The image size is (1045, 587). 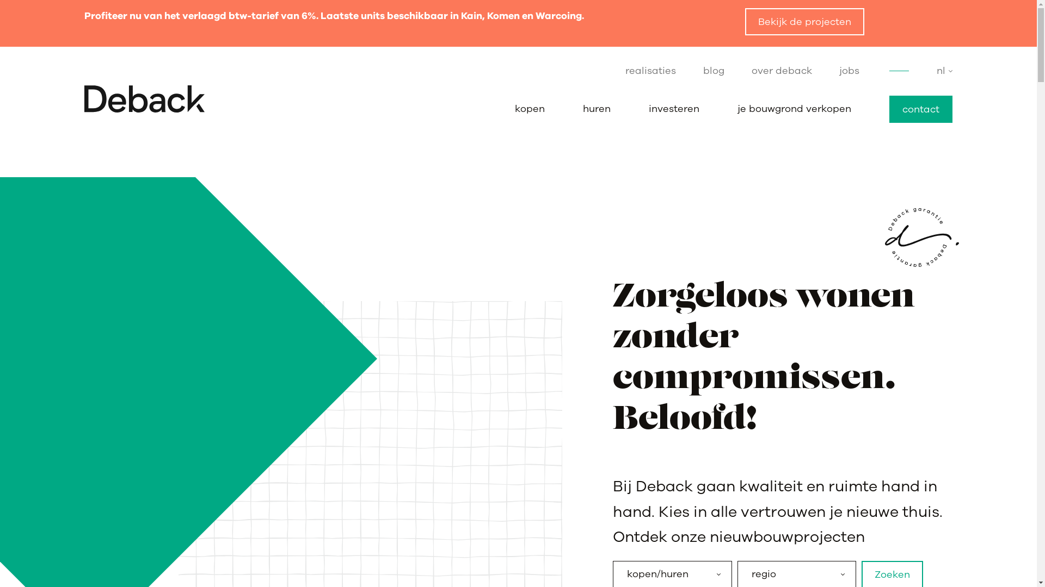 What do you see at coordinates (583, 374) in the screenshot?
I see `kopen` at bounding box center [583, 374].